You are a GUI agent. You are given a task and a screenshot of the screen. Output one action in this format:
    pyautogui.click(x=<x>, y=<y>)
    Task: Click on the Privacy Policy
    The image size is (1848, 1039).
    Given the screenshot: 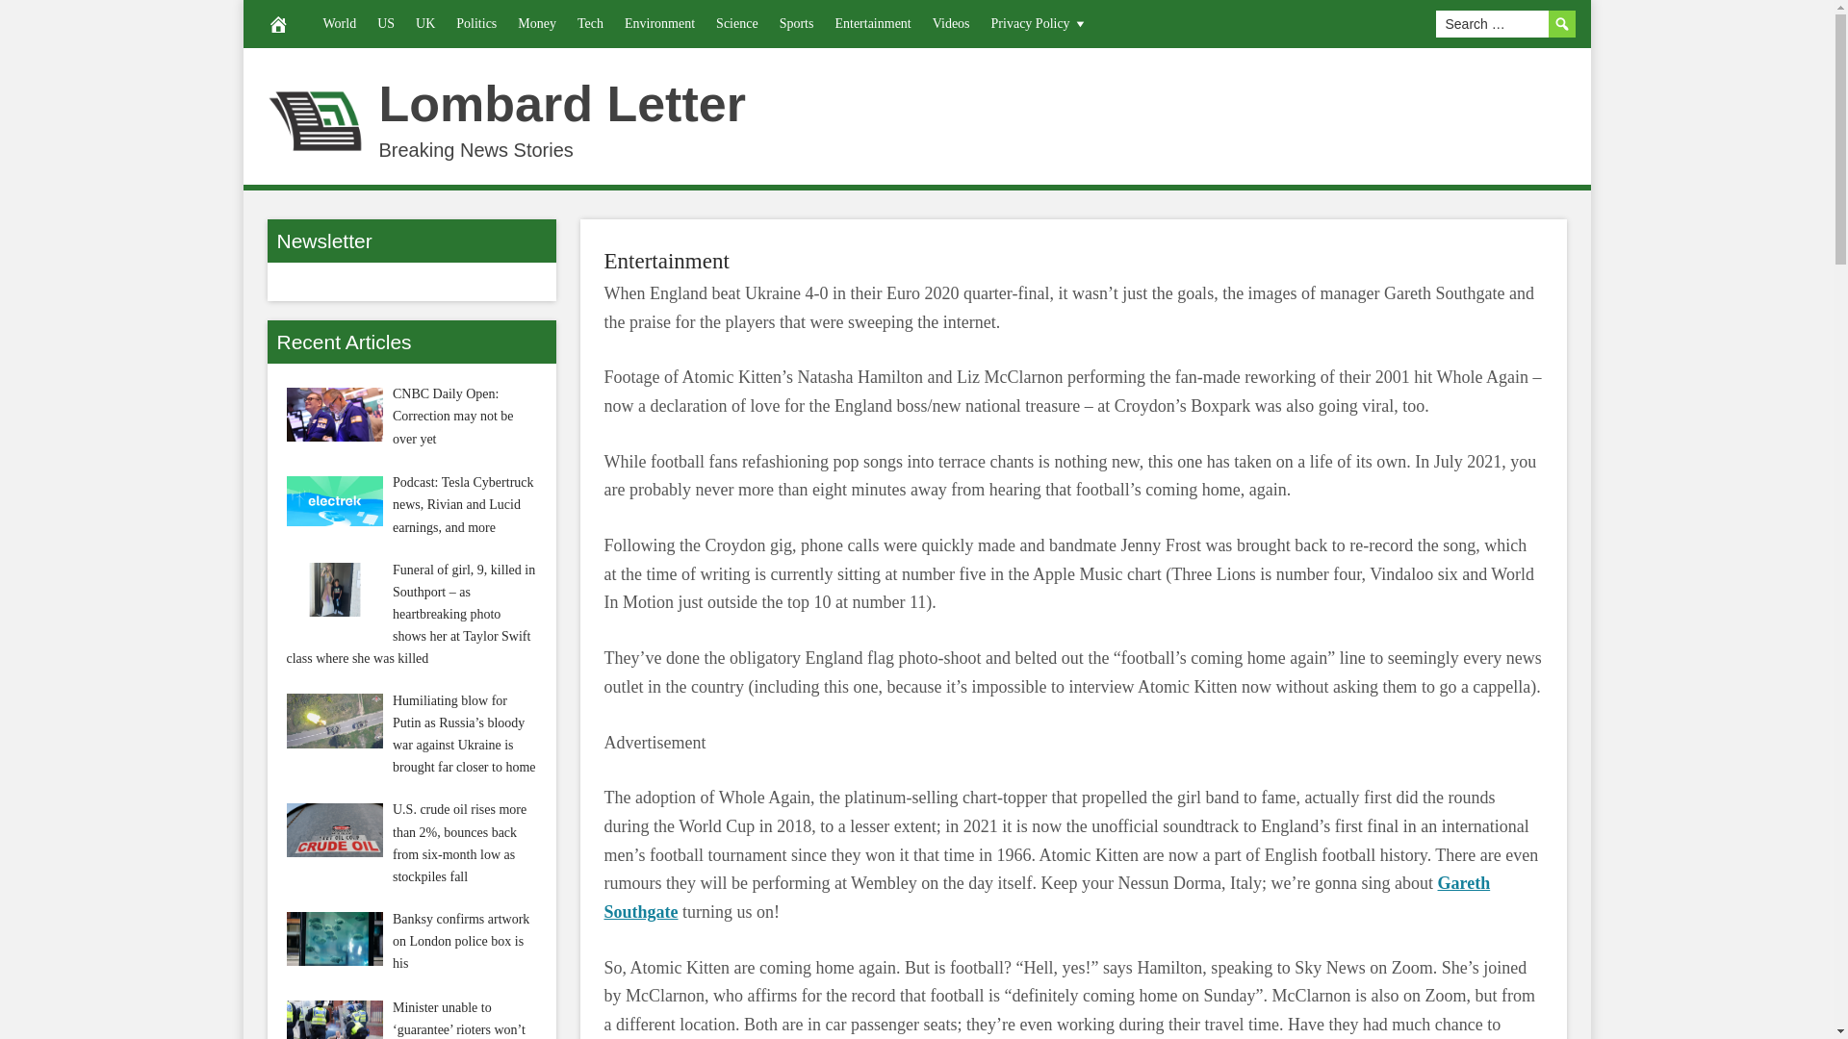 What is the action you would take?
    pyautogui.click(x=1039, y=23)
    